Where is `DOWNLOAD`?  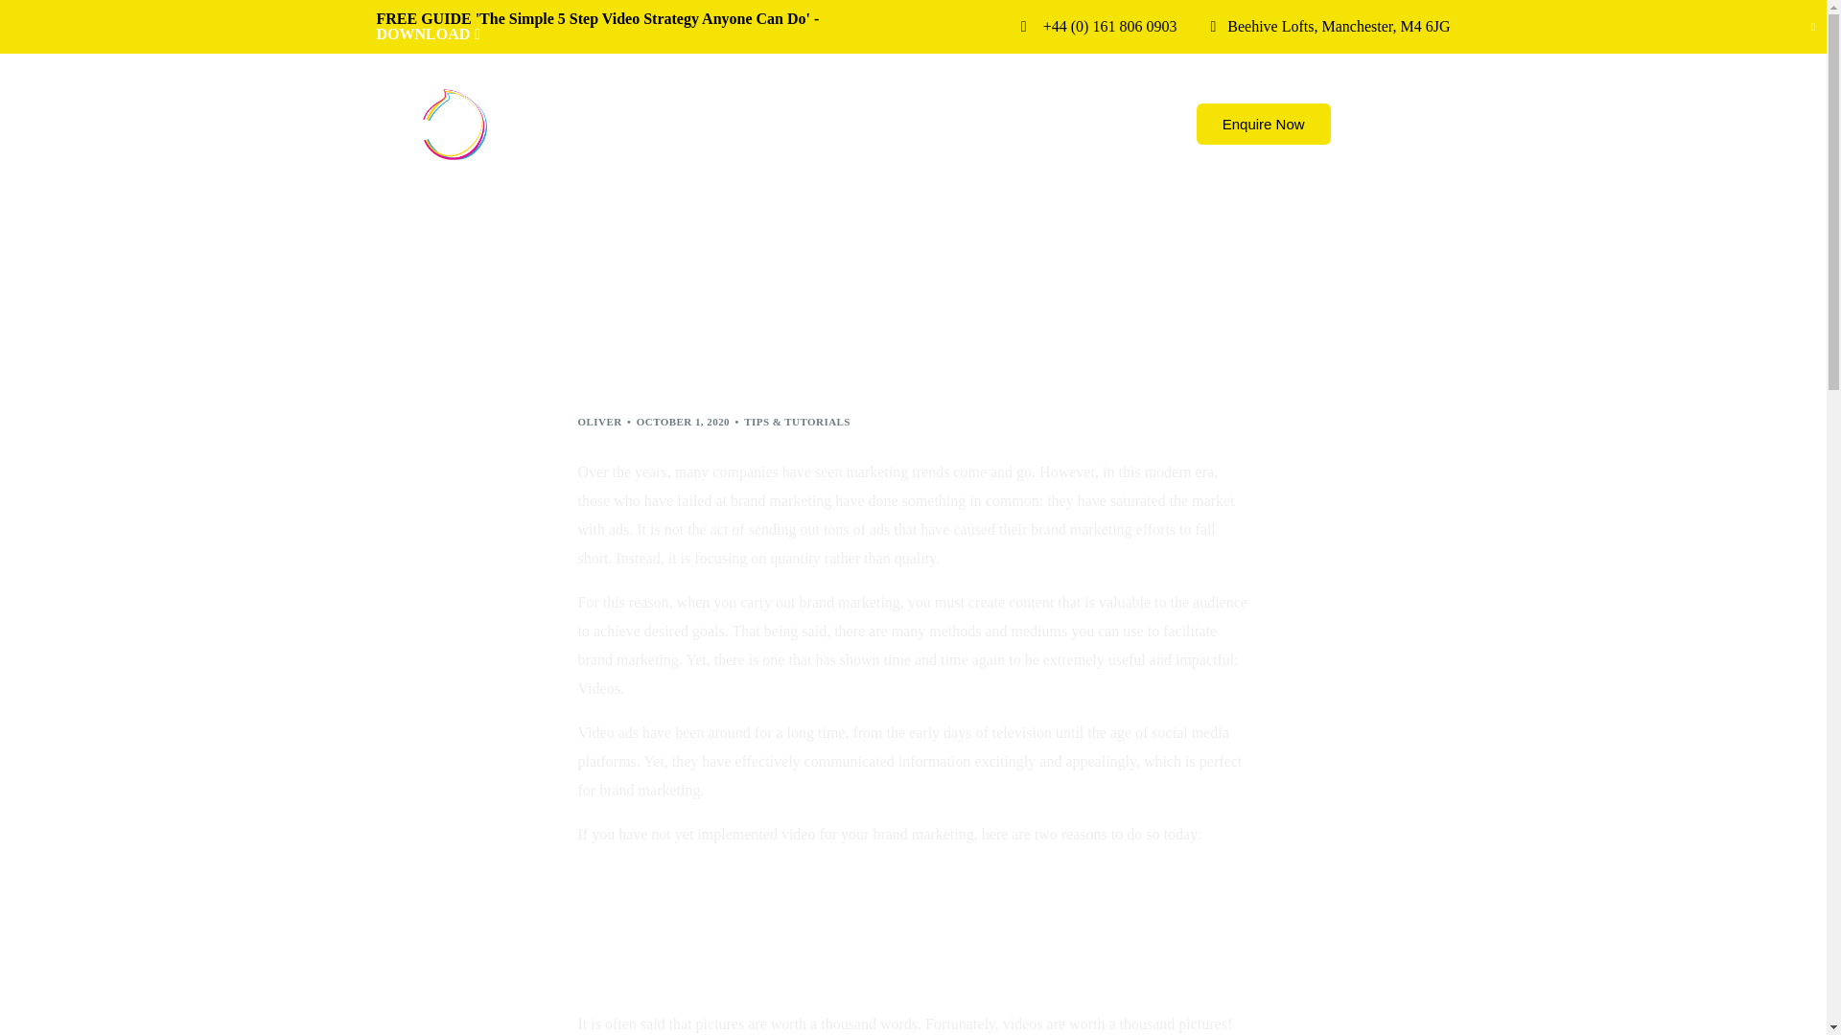 DOWNLOAD is located at coordinates (428, 34).